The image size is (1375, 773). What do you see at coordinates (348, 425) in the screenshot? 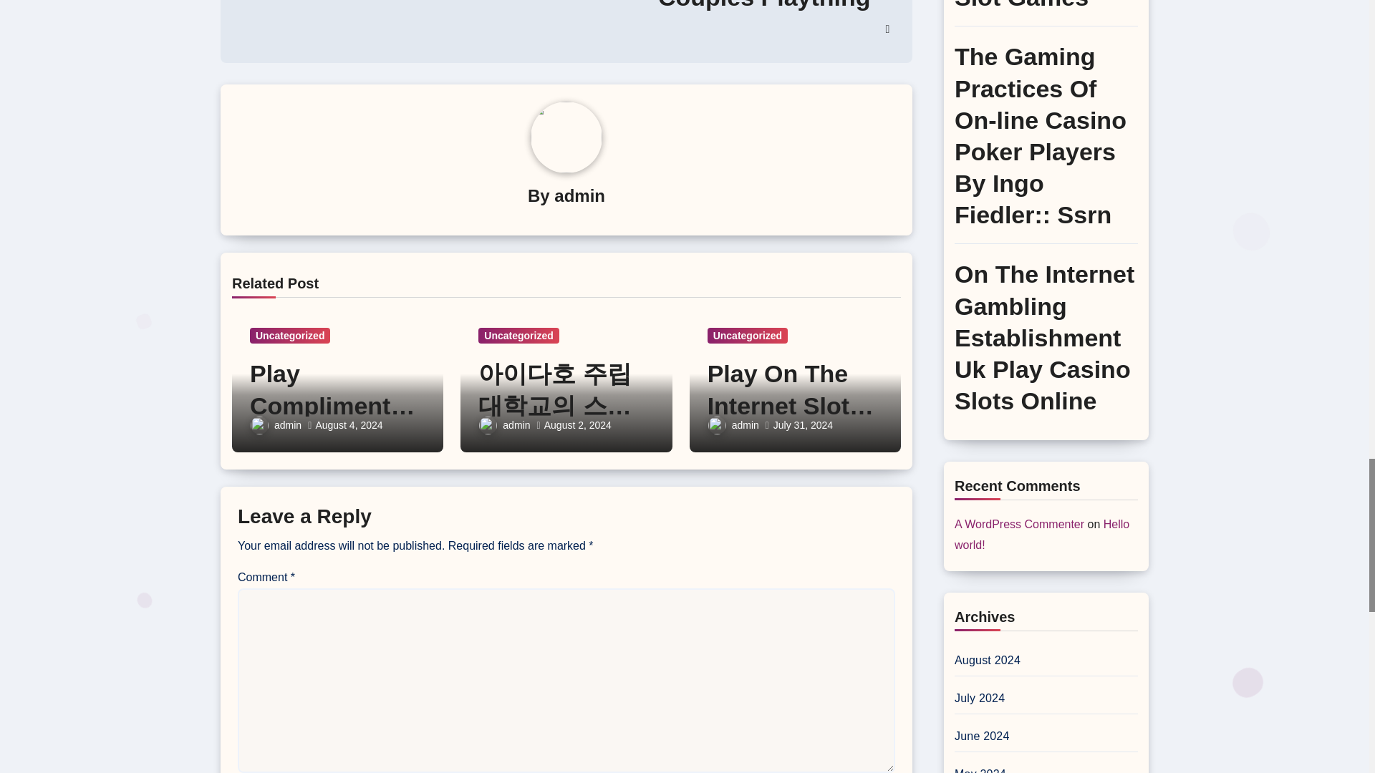
I see `August 4, 2024` at bounding box center [348, 425].